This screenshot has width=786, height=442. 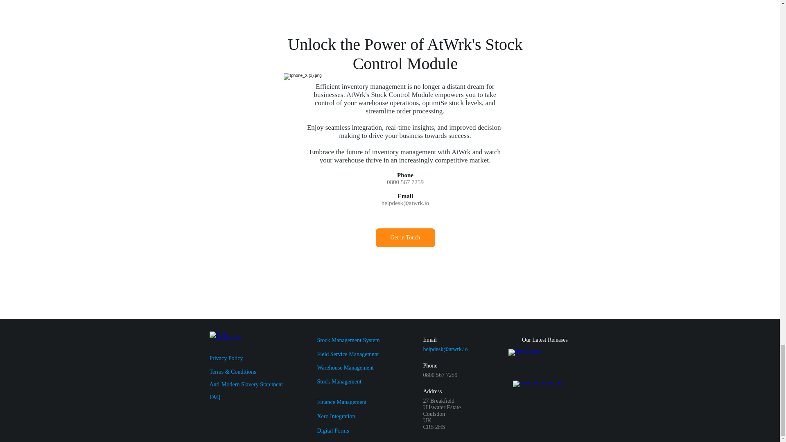 I want to click on Stock Management System, so click(x=348, y=341).